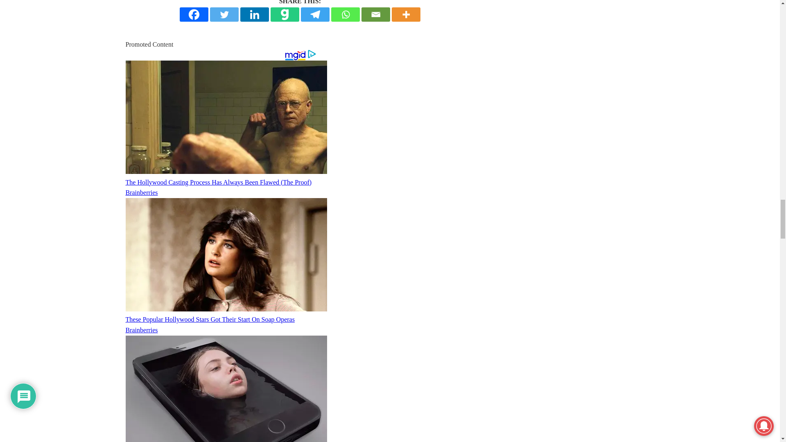 This screenshot has height=442, width=786. What do you see at coordinates (346, 14) in the screenshot?
I see `Whatsapp` at bounding box center [346, 14].